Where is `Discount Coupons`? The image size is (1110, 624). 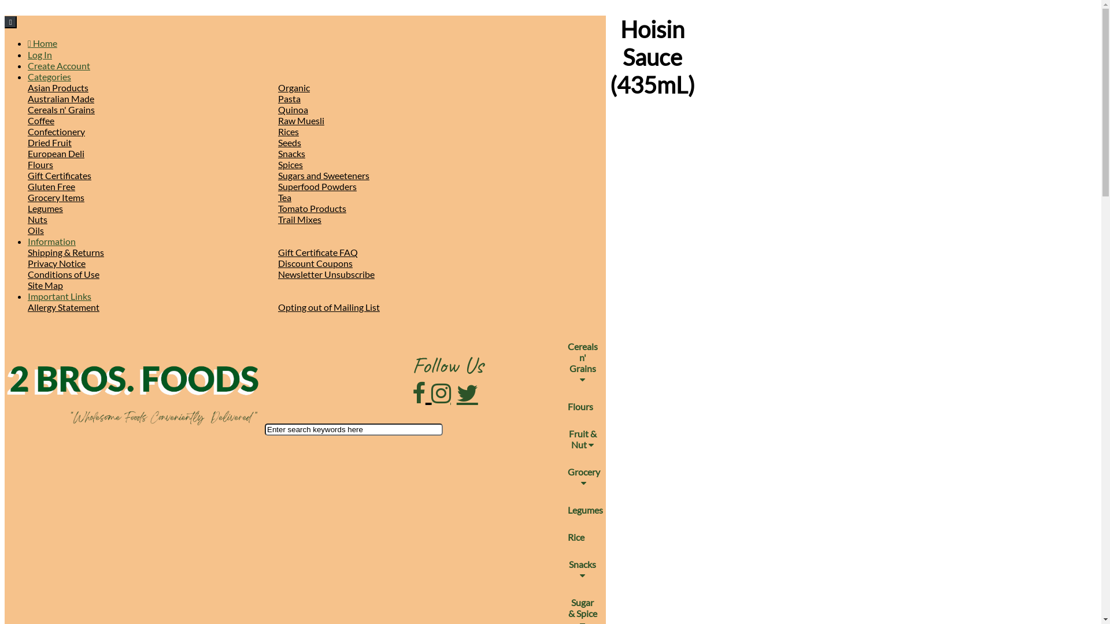
Discount Coupons is located at coordinates (316, 263).